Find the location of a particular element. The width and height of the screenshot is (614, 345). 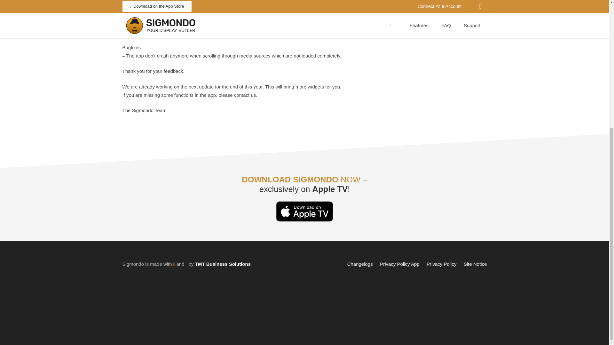

Changelogs is located at coordinates (360, 264).